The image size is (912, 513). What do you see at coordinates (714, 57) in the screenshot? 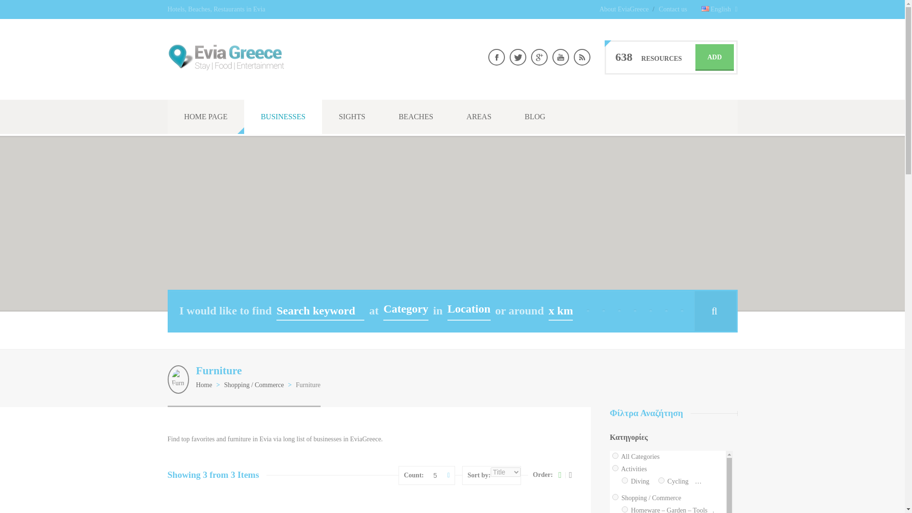
I see `ADD` at bounding box center [714, 57].